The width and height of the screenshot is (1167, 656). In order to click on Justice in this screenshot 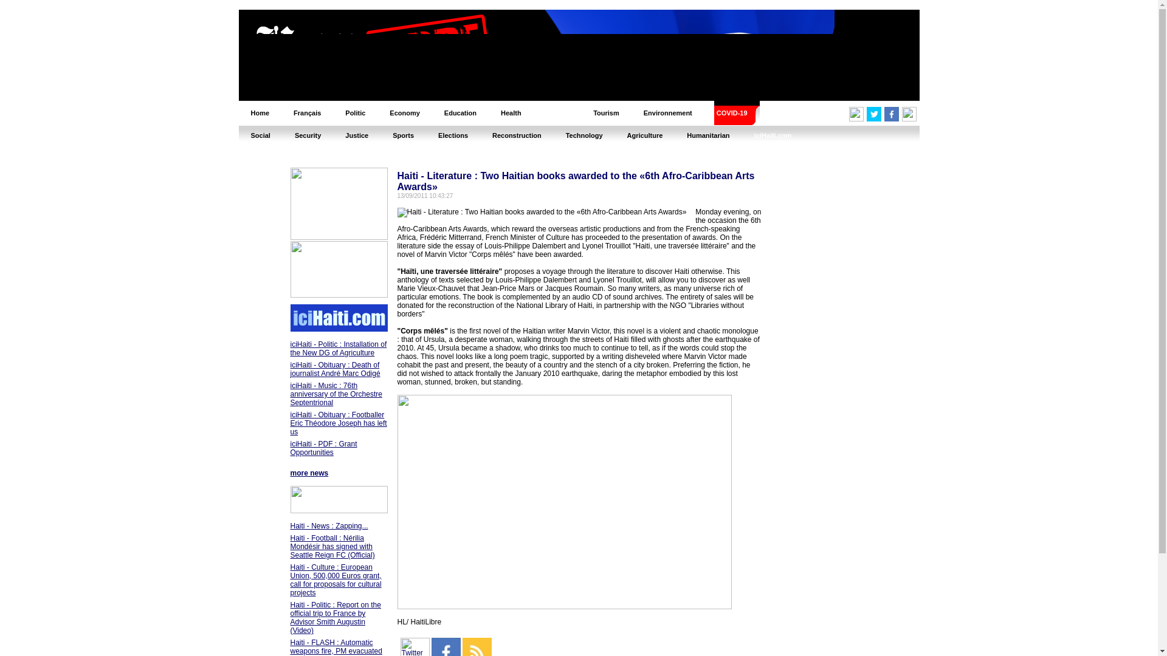, I will do `click(356, 135)`.